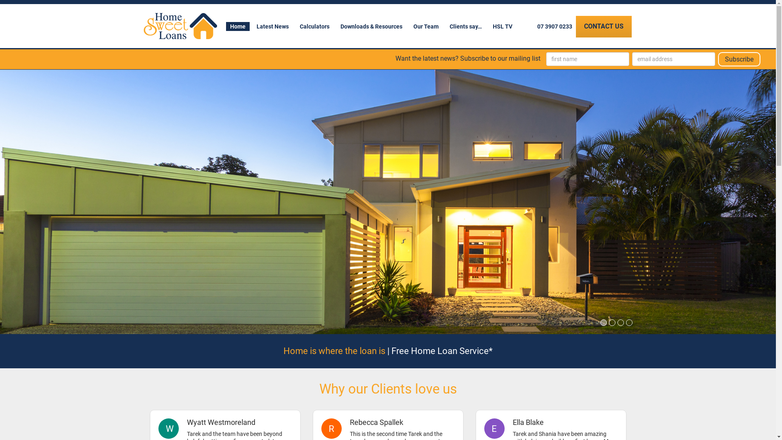  What do you see at coordinates (554, 26) in the screenshot?
I see `07 3907 0233` at bounding box center [554, 26].